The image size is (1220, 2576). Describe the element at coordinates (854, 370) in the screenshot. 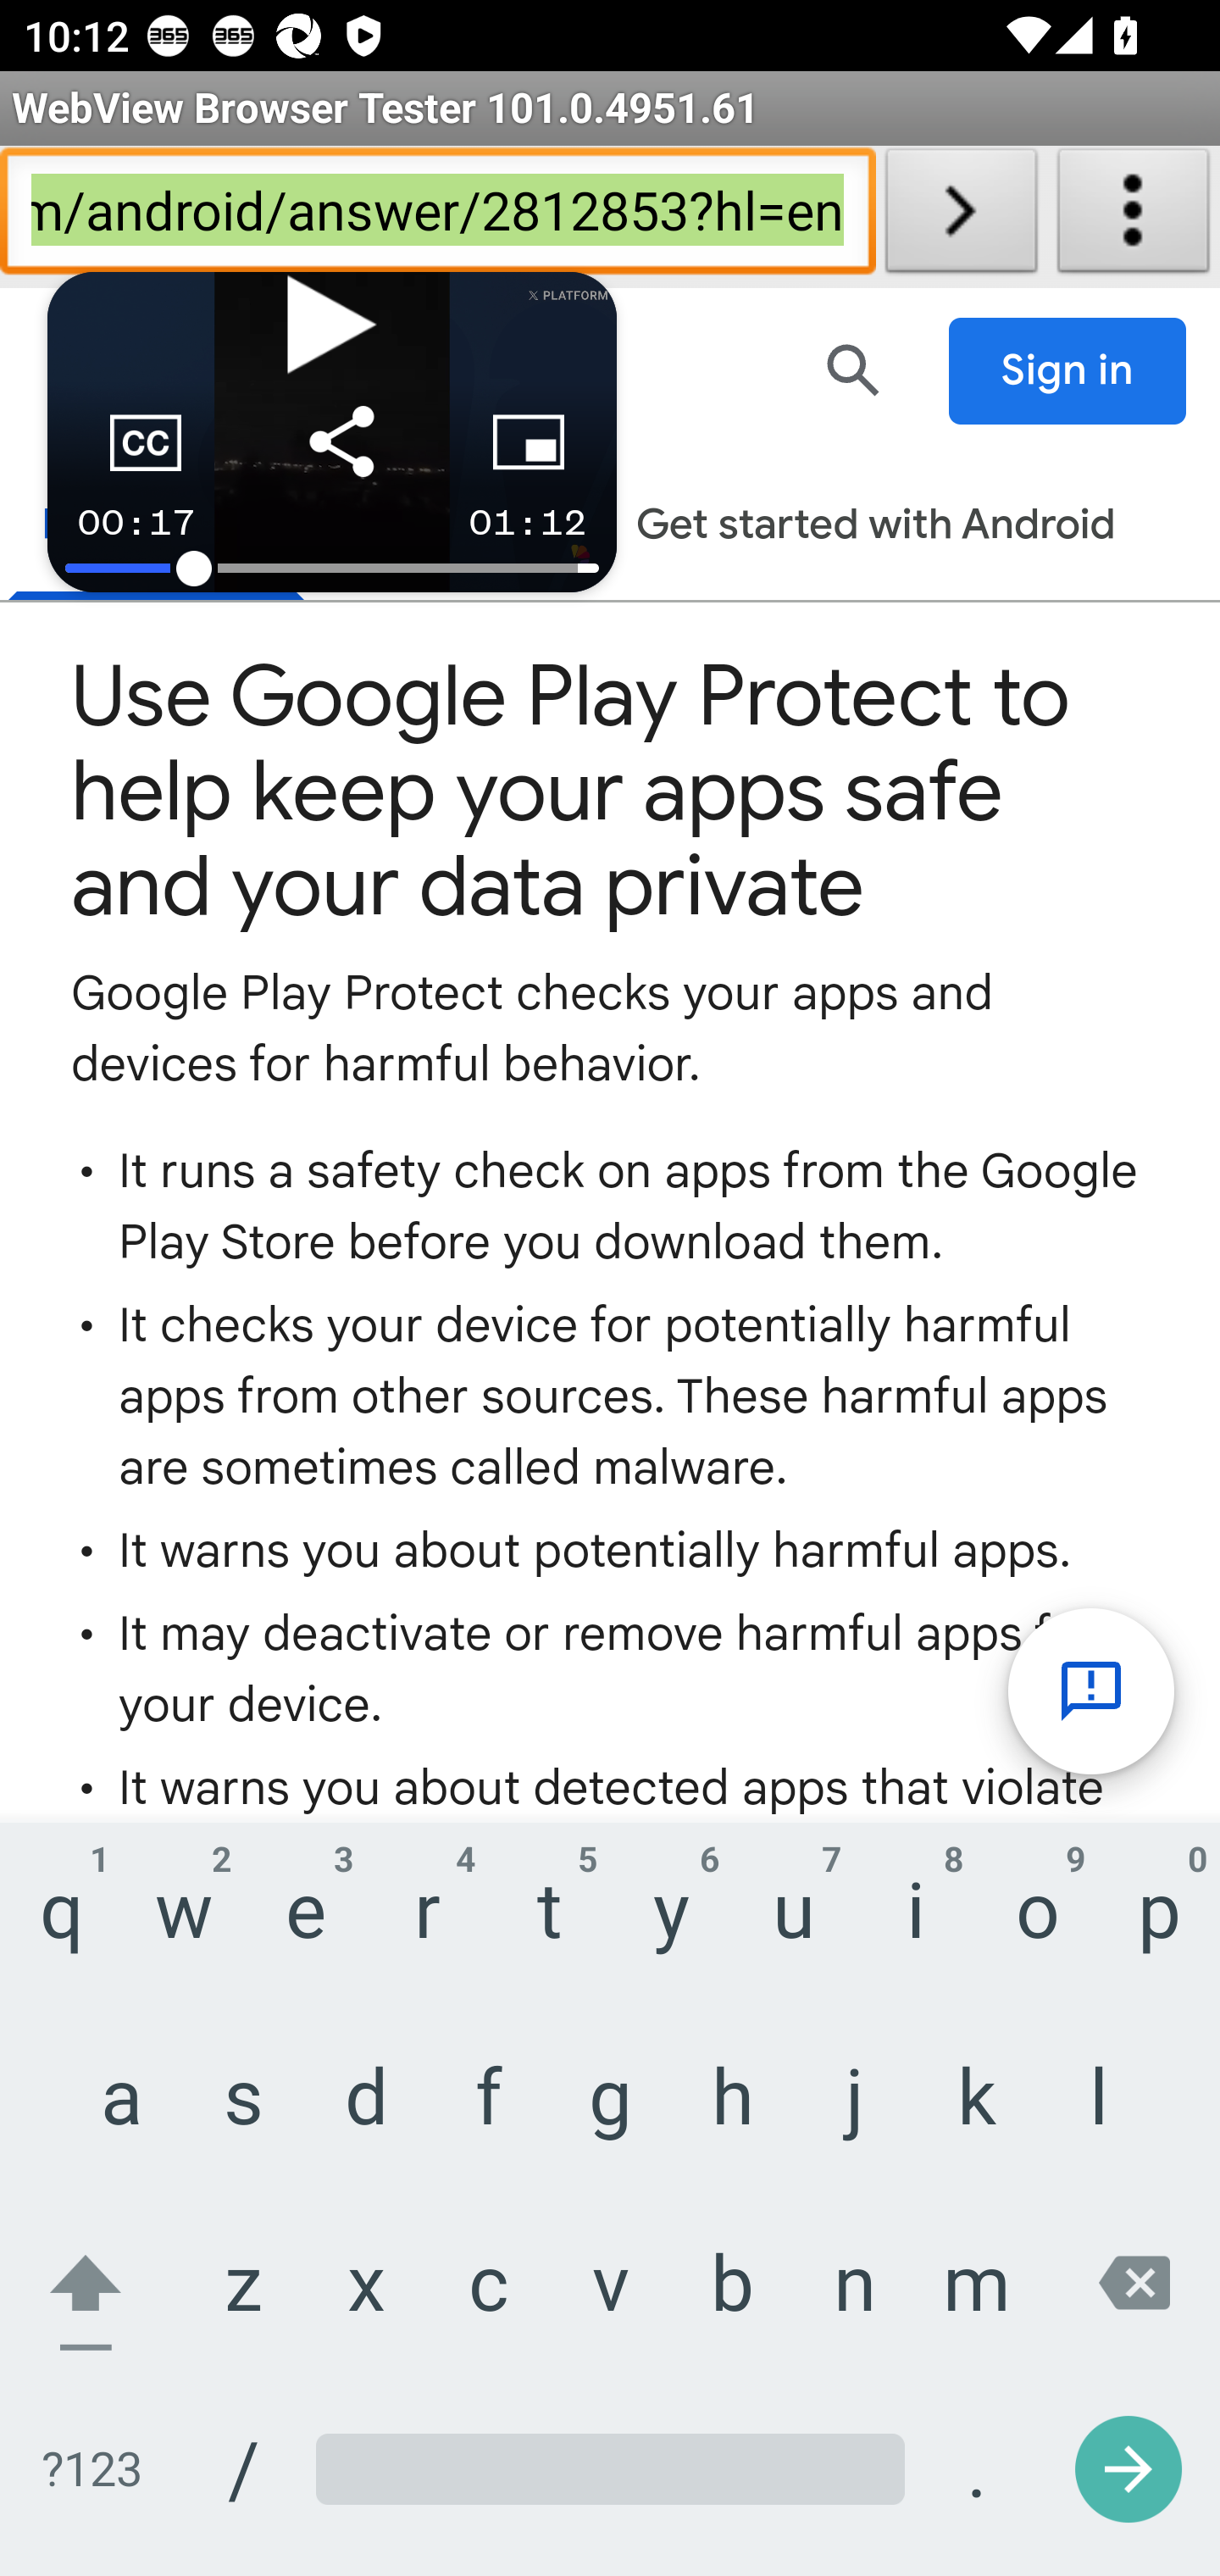

I see `Search Help Center` at that location.